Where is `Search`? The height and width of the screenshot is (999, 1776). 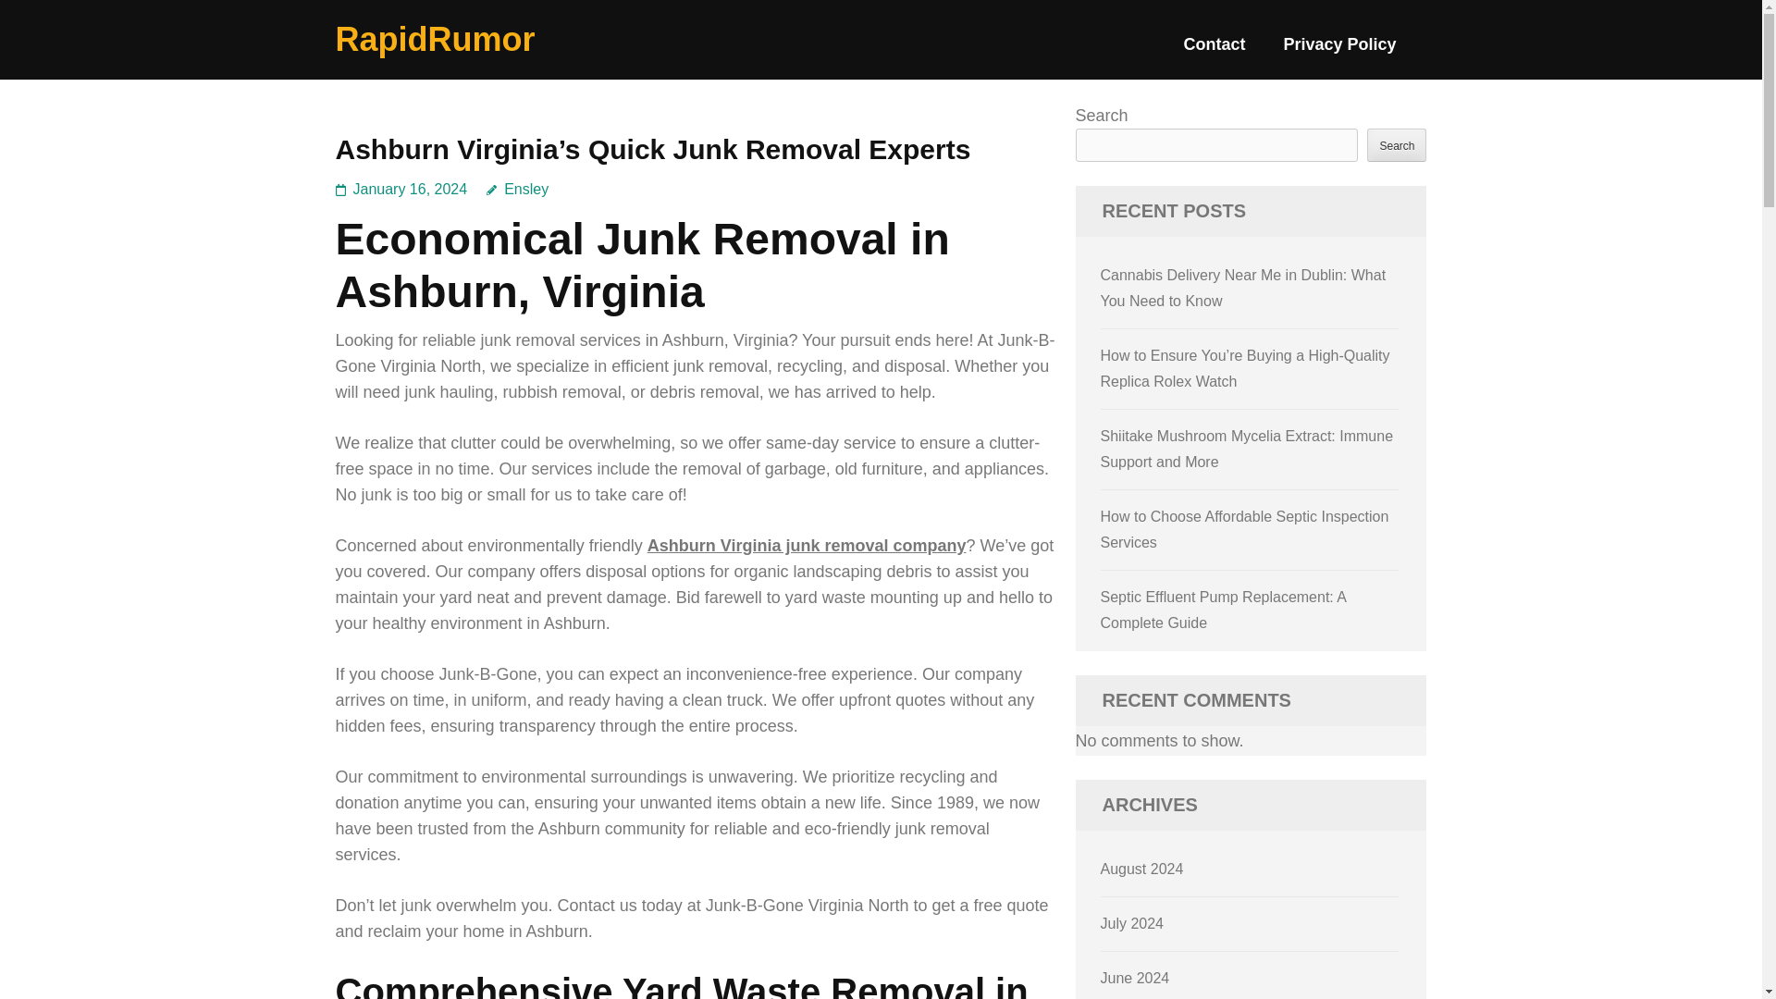 Search is located at coordinates (1397, 144).